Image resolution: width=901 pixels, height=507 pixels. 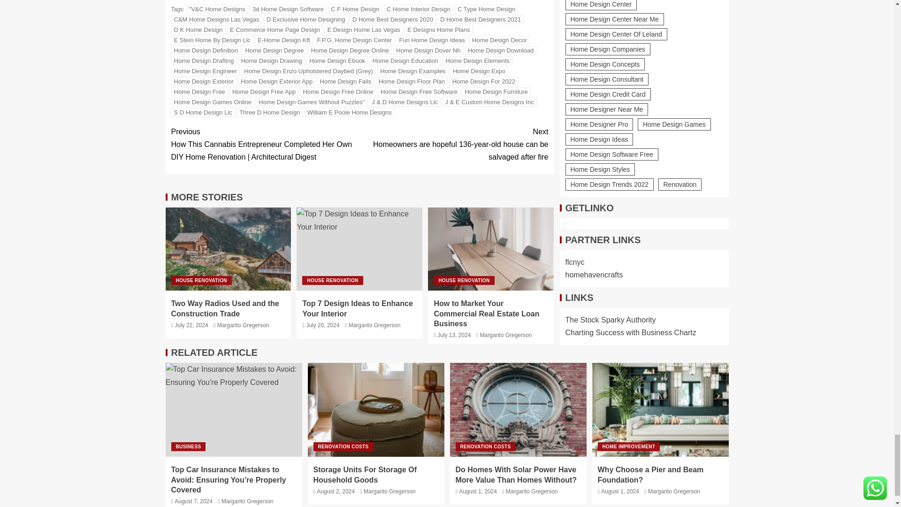 I want to click on D Exclusive Home Designing, so click(x=306, y=19).